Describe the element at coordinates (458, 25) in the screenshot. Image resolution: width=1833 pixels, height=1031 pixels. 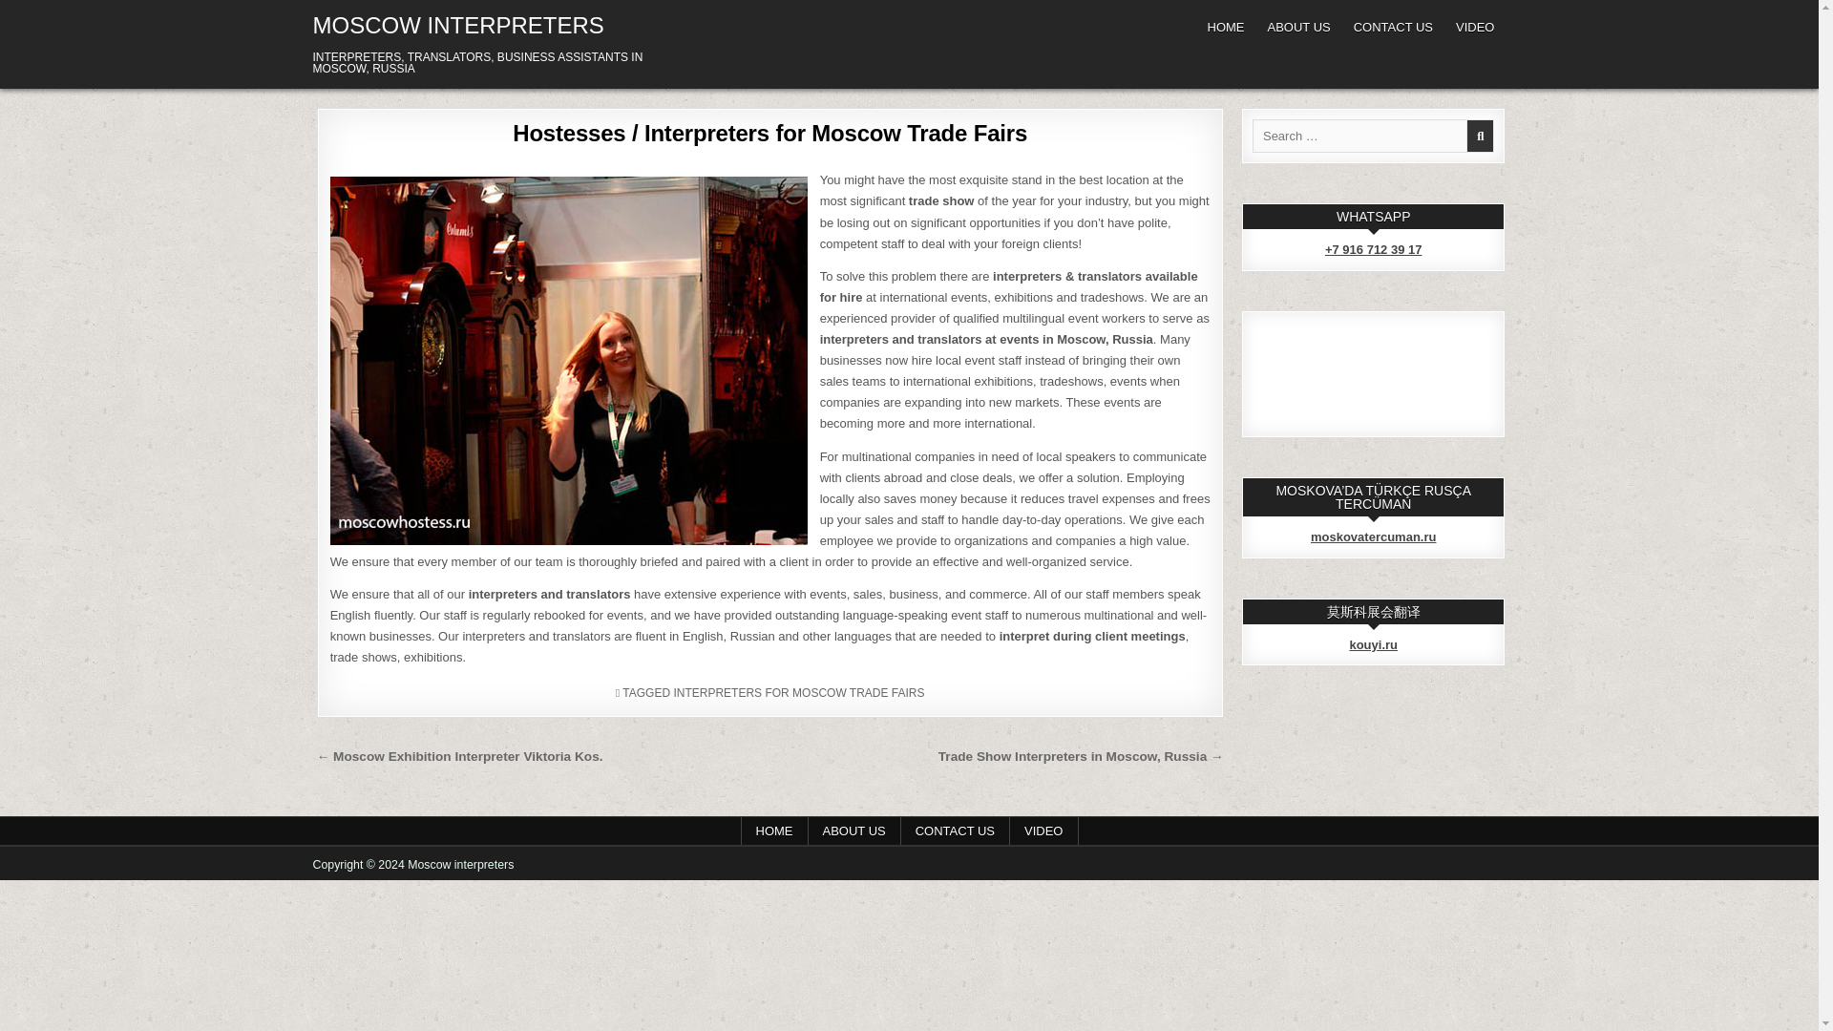
I see `MOSCOW INTERPRETERS` at that location.